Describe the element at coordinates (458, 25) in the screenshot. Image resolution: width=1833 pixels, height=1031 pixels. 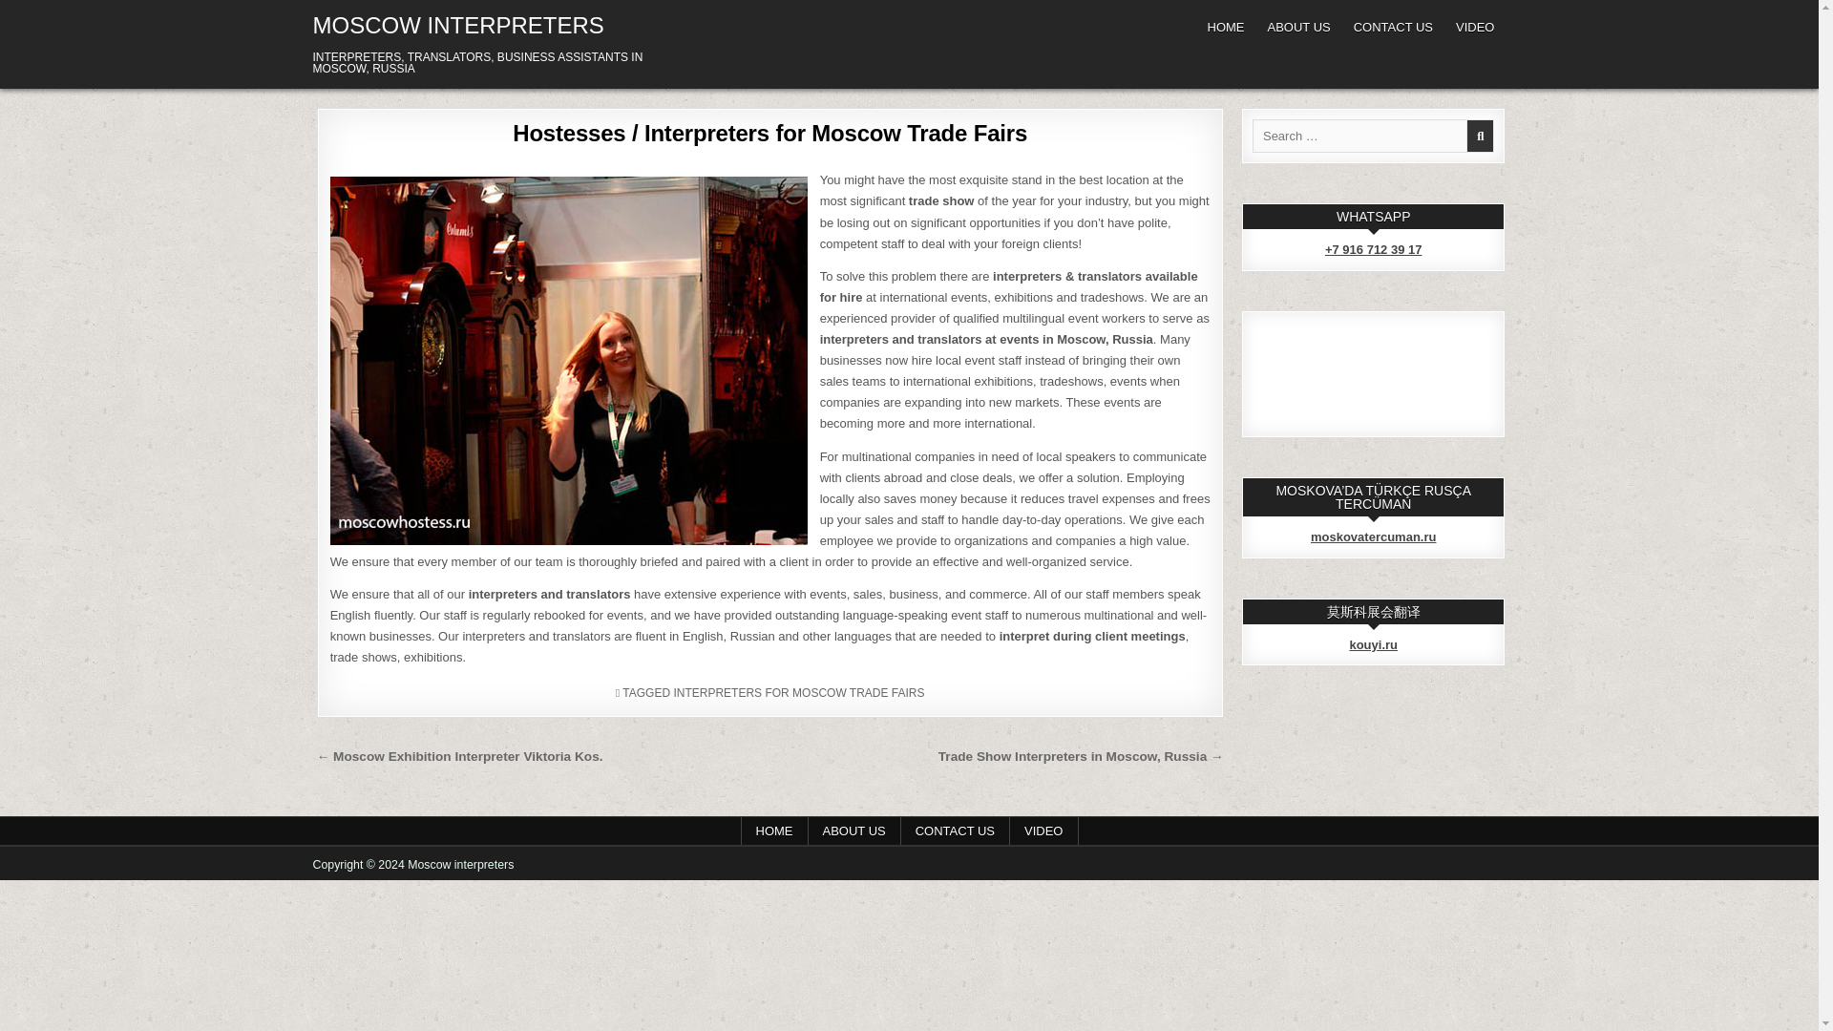
I see `MOSCOW INTERPRETERS` at that location.